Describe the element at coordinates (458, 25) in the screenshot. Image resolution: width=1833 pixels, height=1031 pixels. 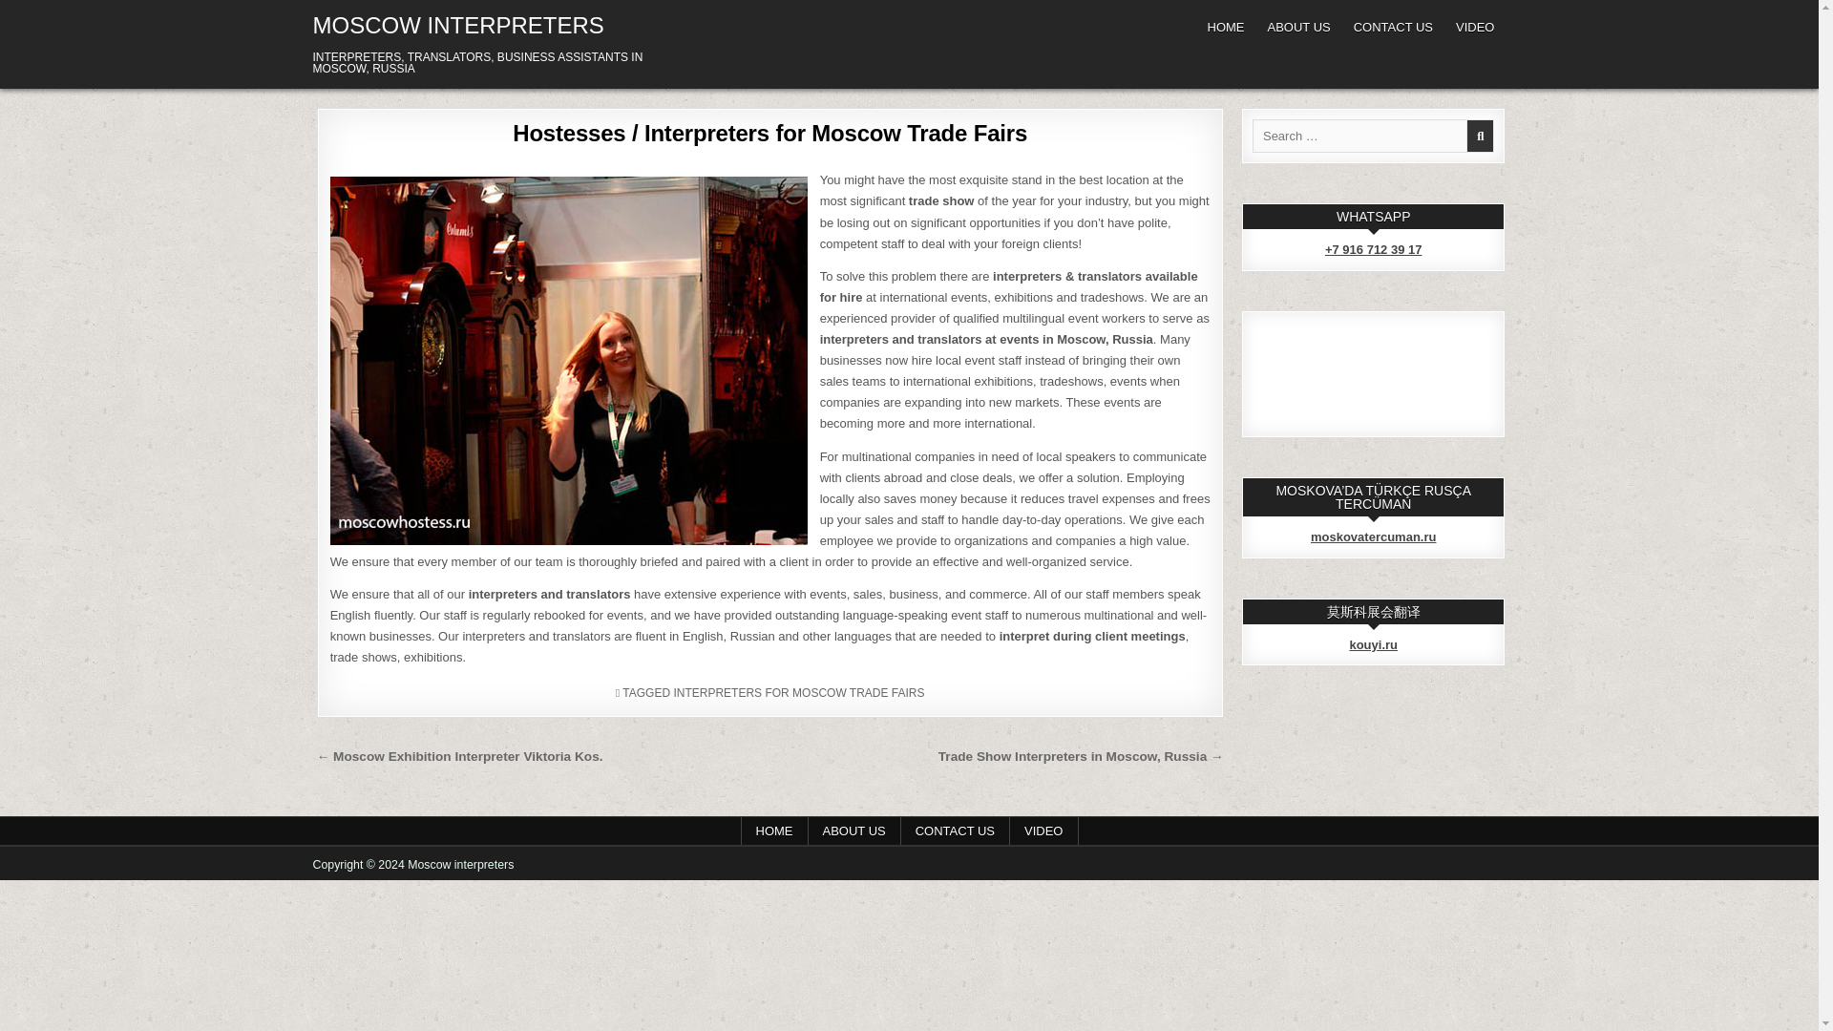
I see `MOSCOW INTERPRETERS` at that location.